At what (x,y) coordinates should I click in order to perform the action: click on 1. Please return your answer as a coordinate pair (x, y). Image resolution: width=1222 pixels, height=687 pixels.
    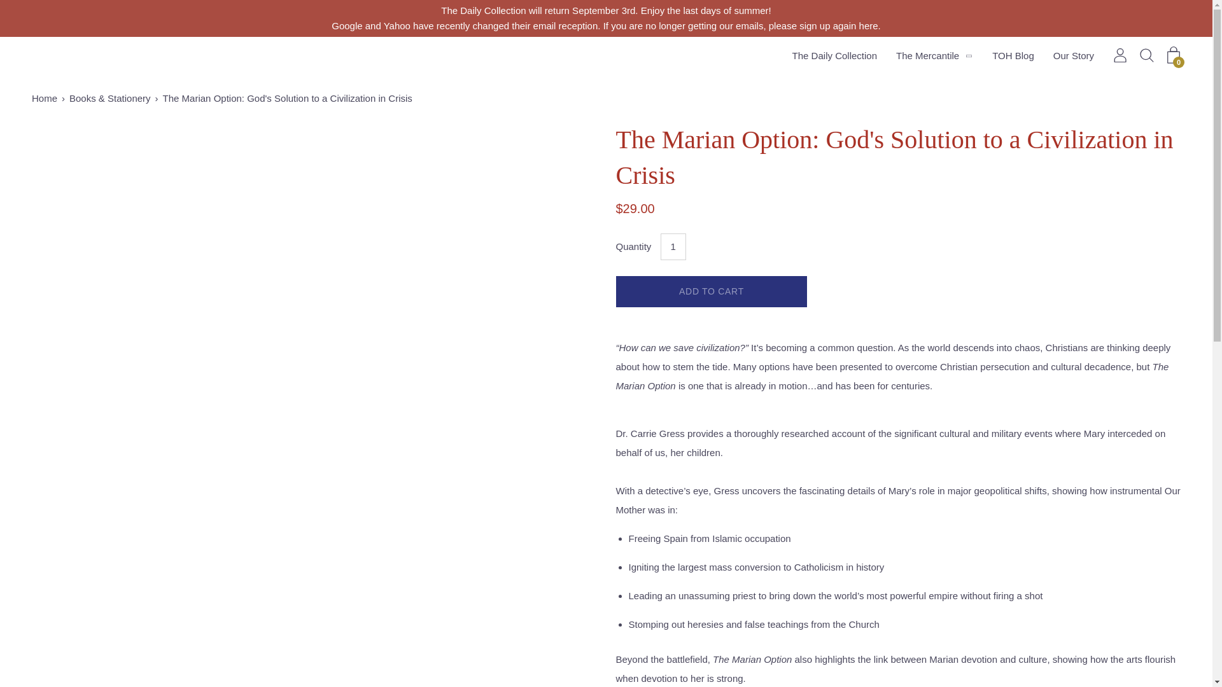
    Looking at the image, I should click on (673, 247).